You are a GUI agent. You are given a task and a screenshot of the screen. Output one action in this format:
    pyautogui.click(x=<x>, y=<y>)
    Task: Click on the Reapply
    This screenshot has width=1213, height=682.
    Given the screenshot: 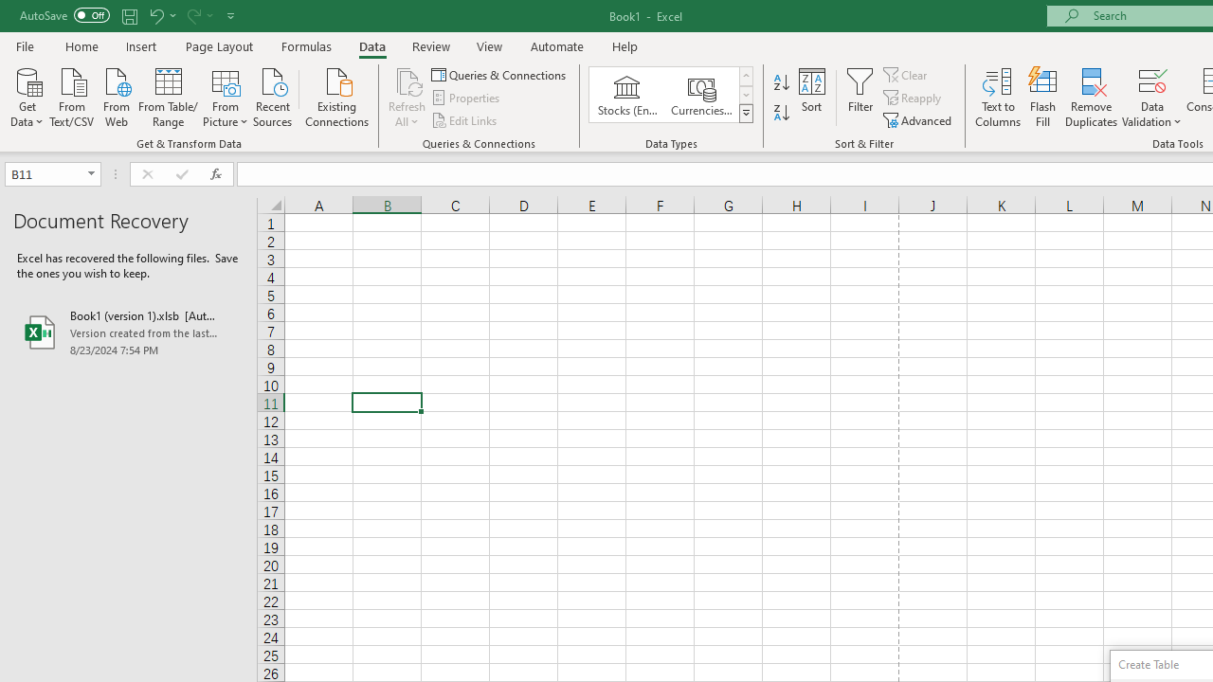 What is the action you would take?
    pyautogui.click(x=914, y=99)
    